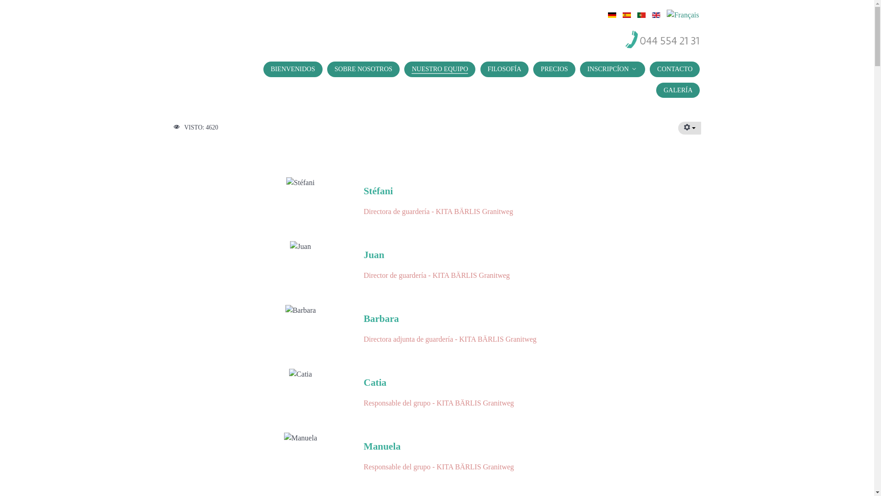 The image size is (881, 496). What do you see at coordinates (554, 69) in the screenshot?
I see `PRECIOS` at bounding box center [554, 69].